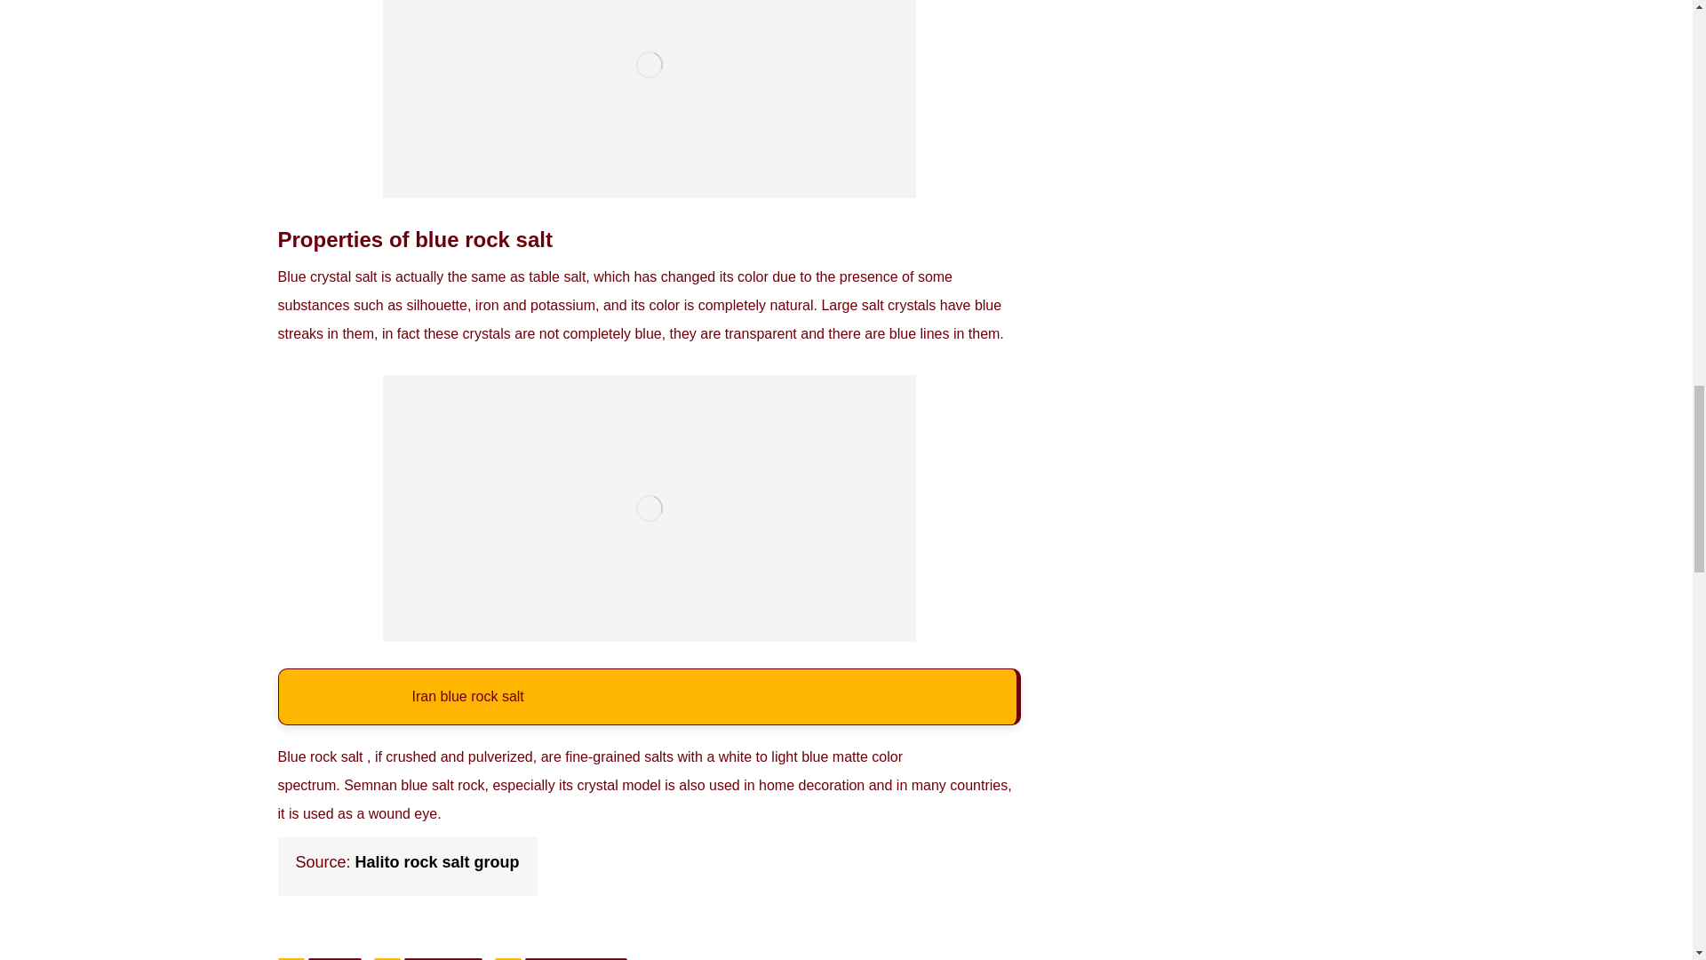 Image resolution: width=1706 pixels, height=960 pixels. What do you see at coordinates (467, 697) in the screenshot?
I see `Iran blue rock salt` at bounding box center [467, 697].